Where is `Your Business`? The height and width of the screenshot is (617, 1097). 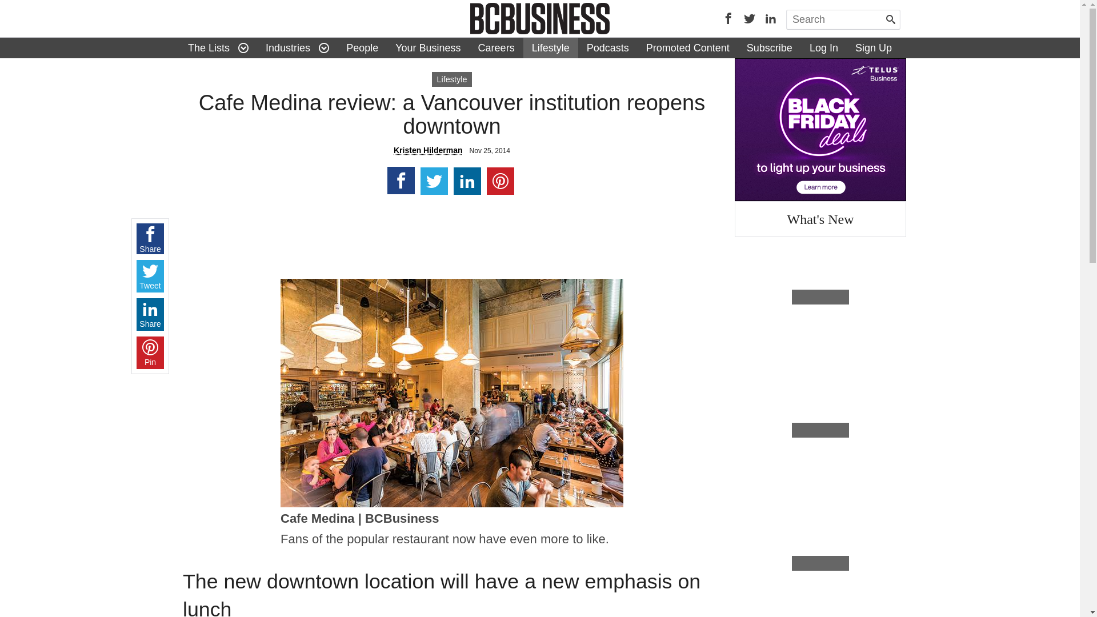
Your Business is located at coordinates (428, 48).